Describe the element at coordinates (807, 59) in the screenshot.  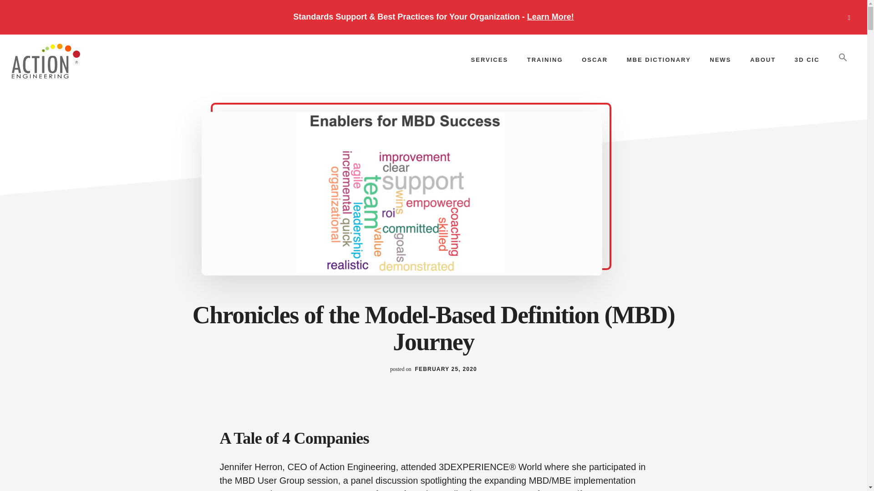
I see `3D CIC` at that location.